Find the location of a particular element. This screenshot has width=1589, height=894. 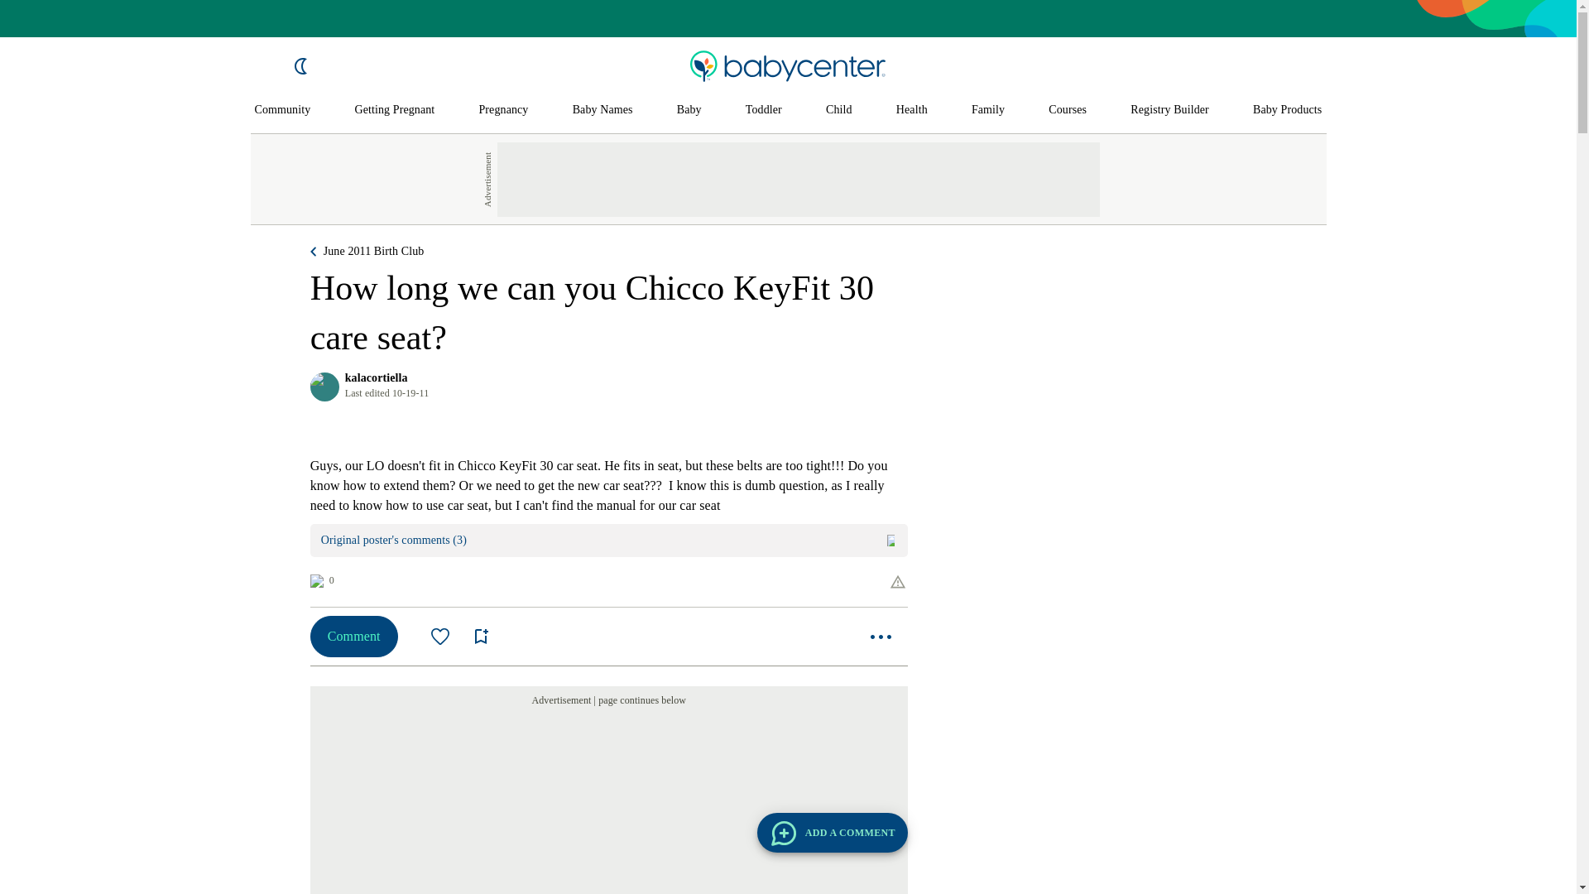

Toddler is located at coordinates (763, 110).